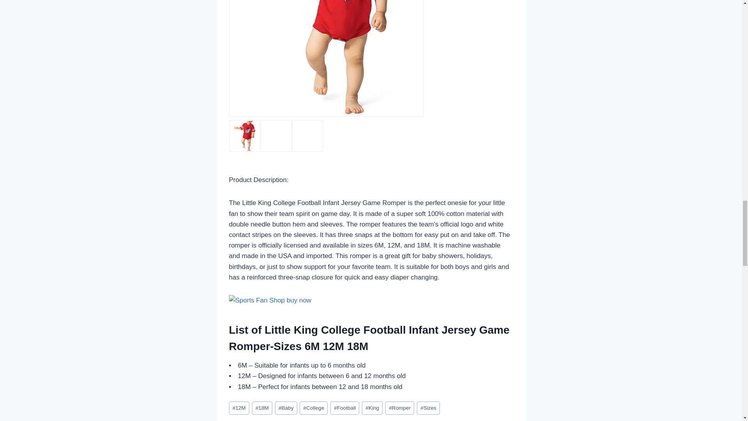 The height and width of the screenshot is (421, 748). Describe the element at coordinates (428, 408) in the screenshot. I see `Sizes` at that location.